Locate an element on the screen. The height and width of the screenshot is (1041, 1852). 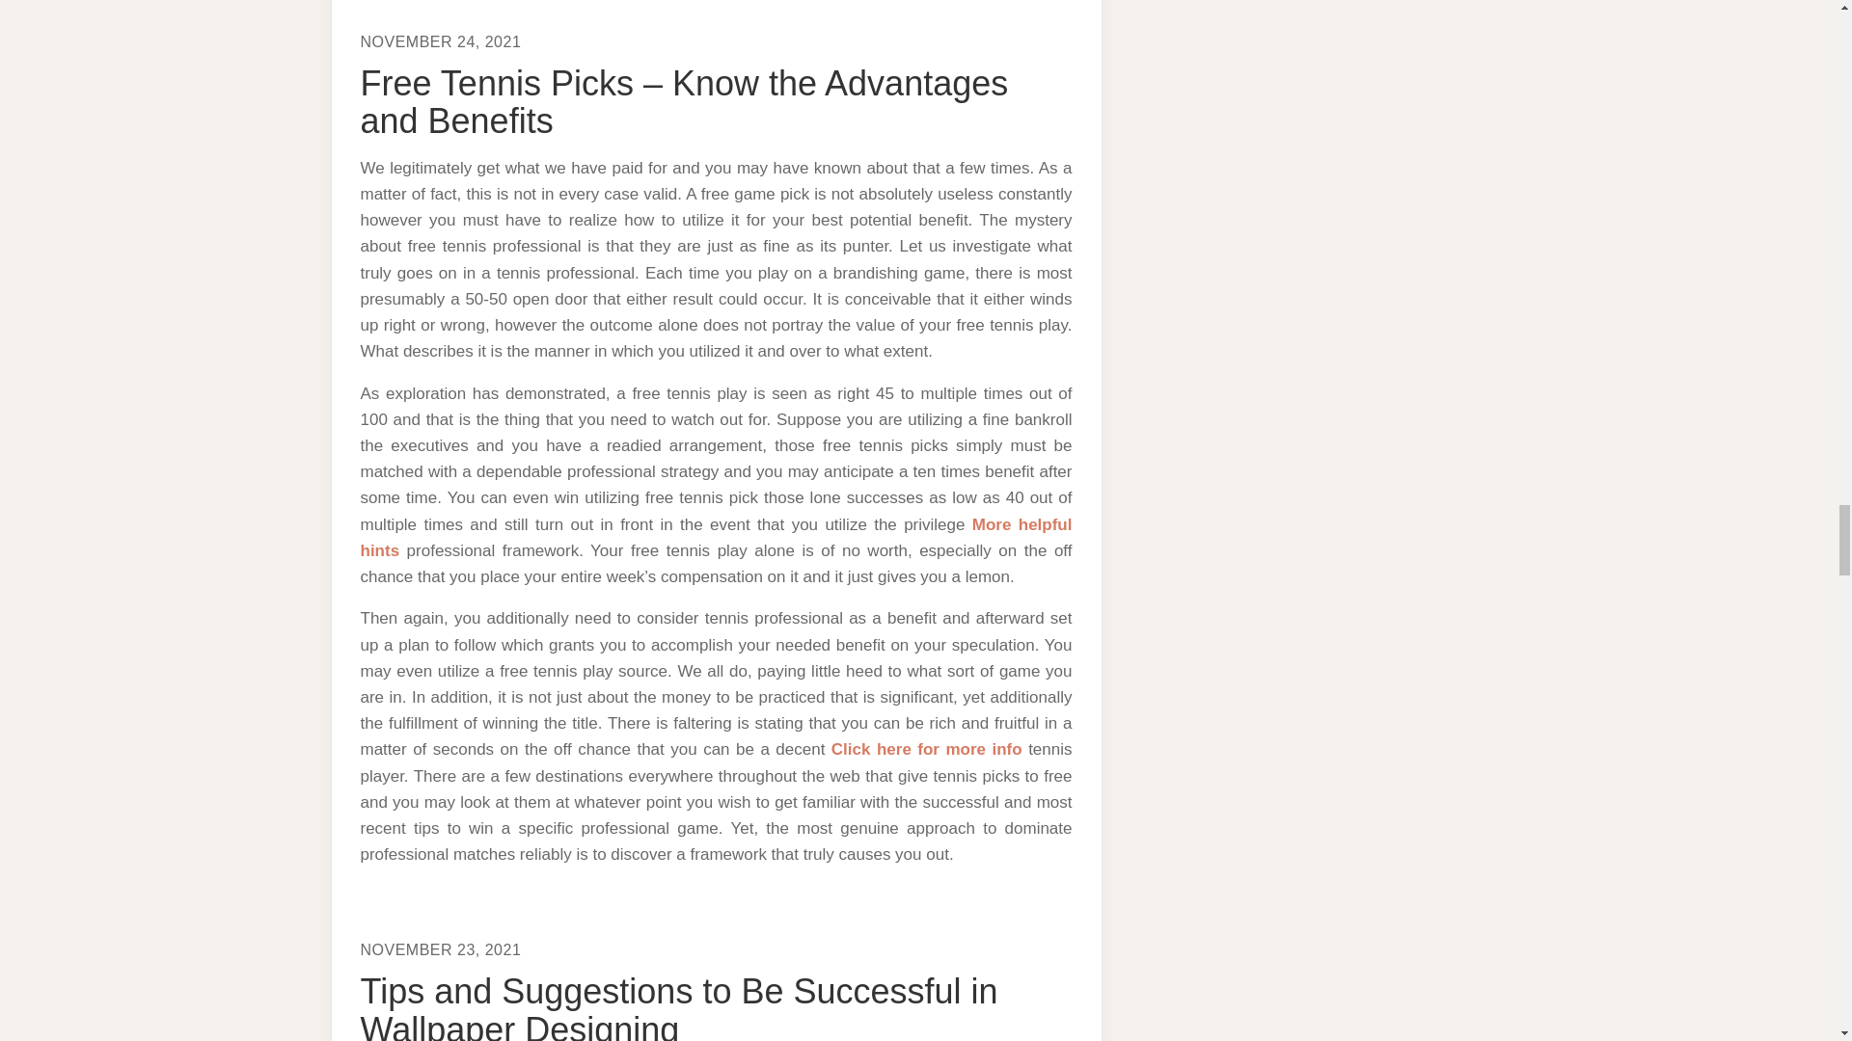
Tips and Suggestions to Be Successful in Wallpaper Designing is located at coordinates (679, 1006).